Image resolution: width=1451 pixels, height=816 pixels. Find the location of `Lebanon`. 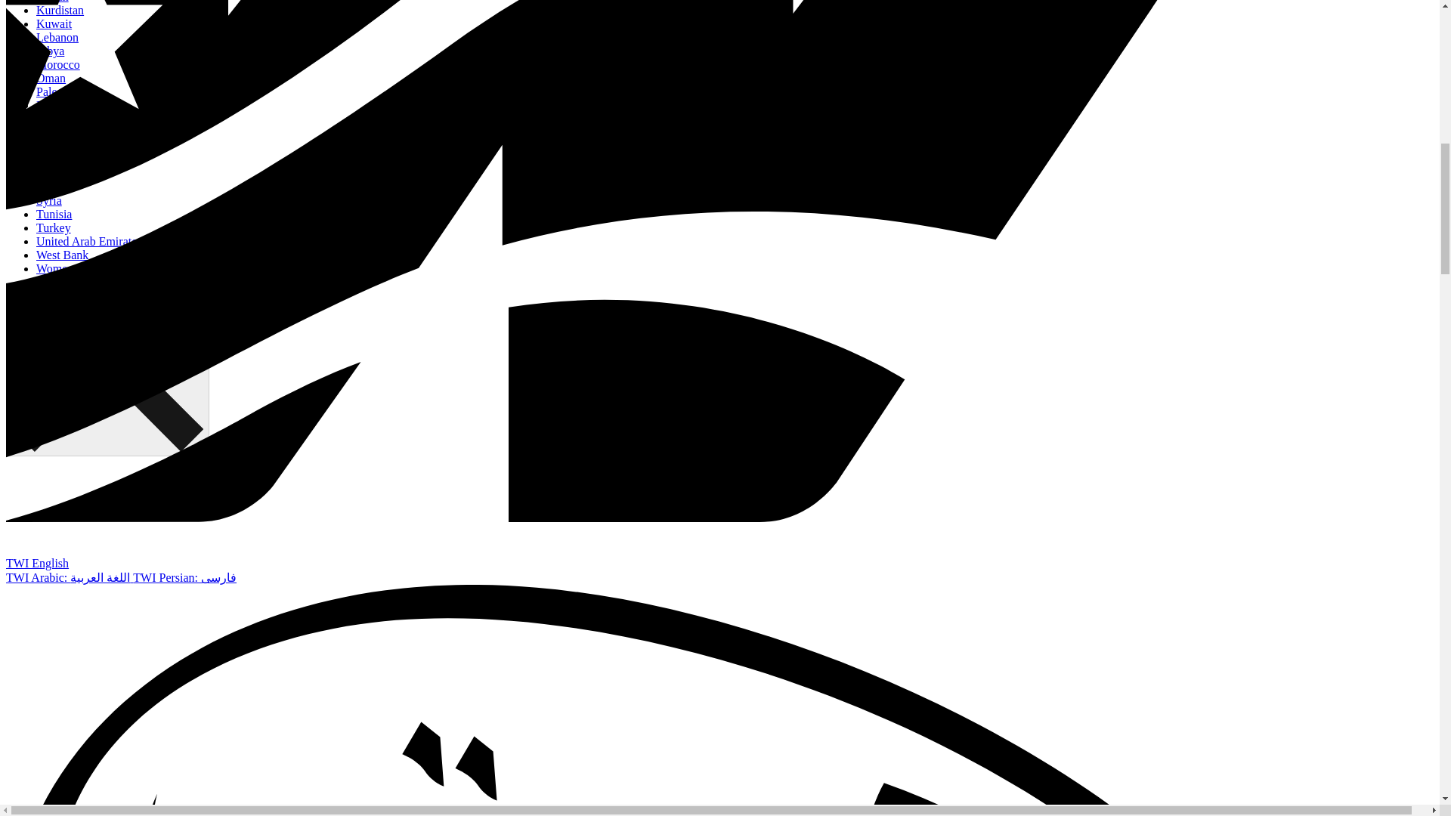

Lebanon is located at coordinates (57, 38).